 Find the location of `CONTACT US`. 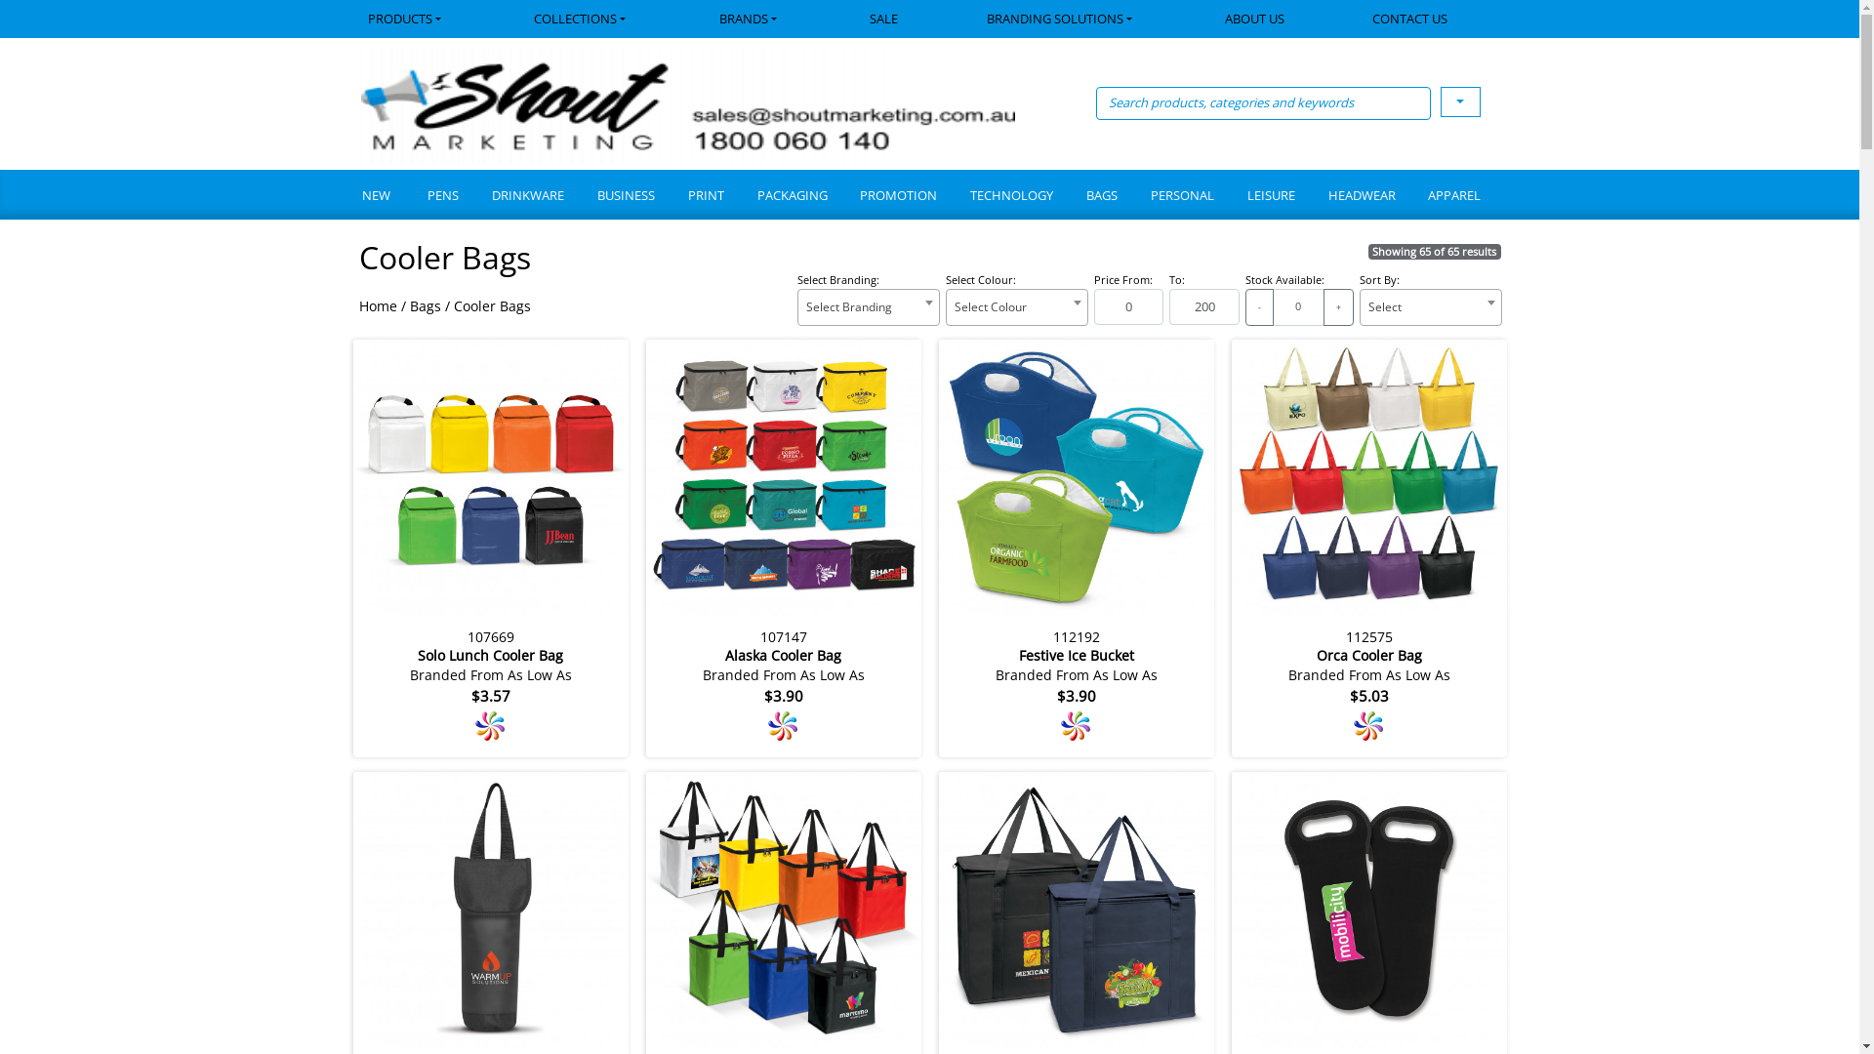

CONTACT US is located at coordinates (1411, 20).